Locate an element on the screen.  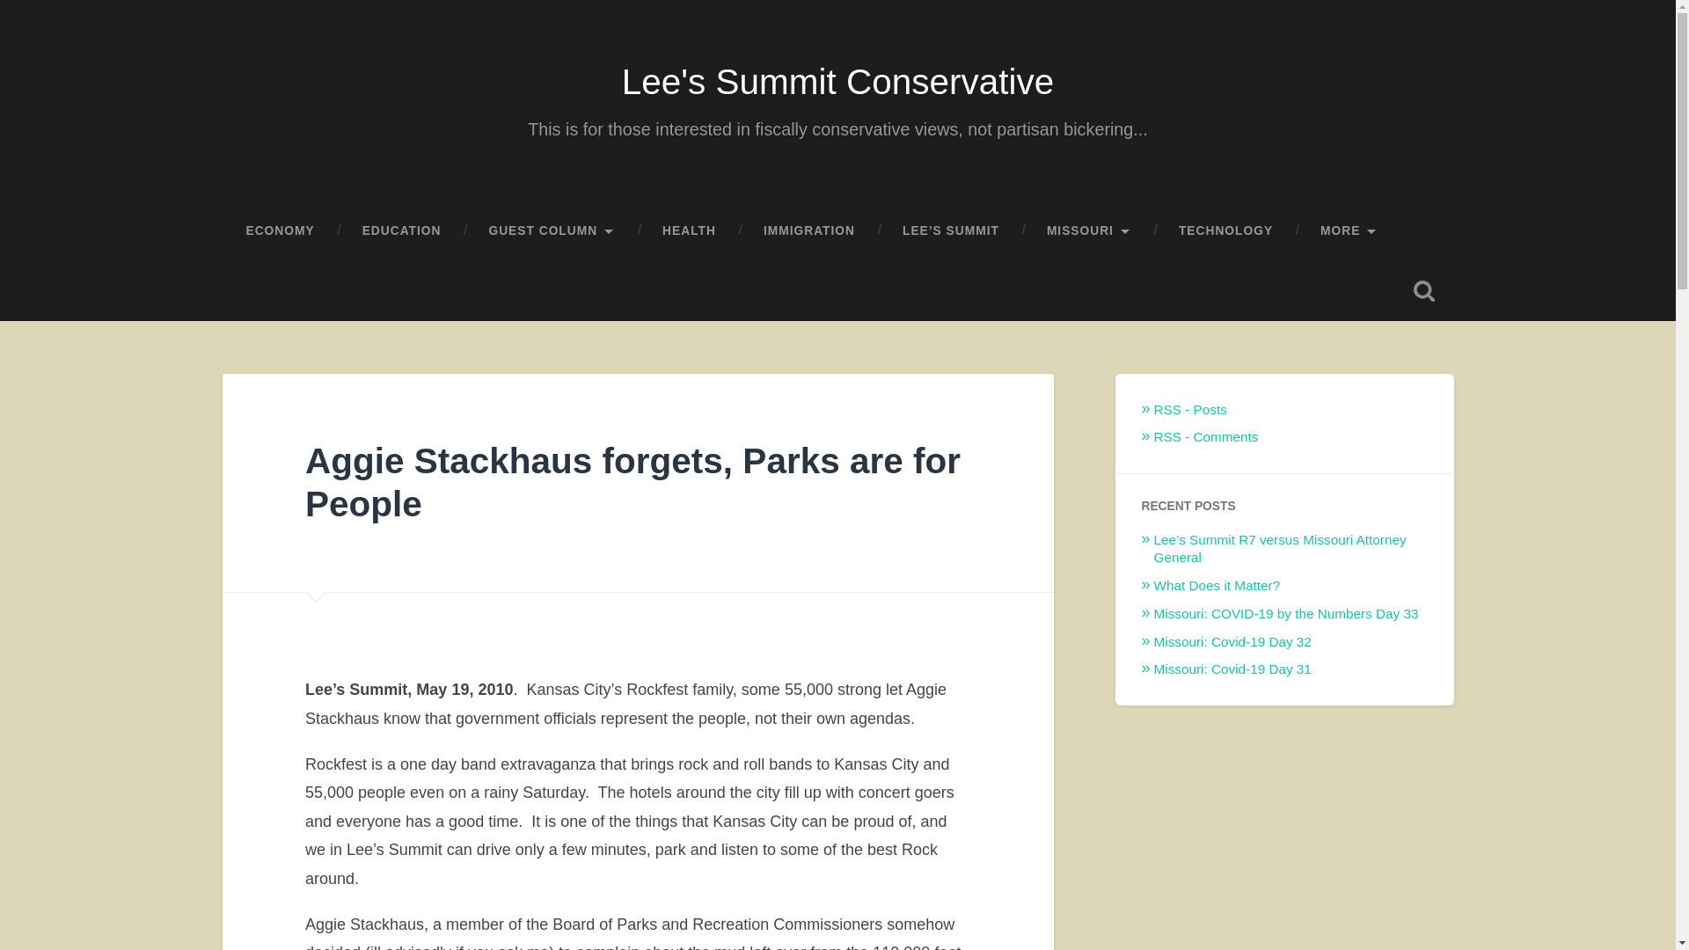
GUEST COLUMN is located at coordinates (551, 230).